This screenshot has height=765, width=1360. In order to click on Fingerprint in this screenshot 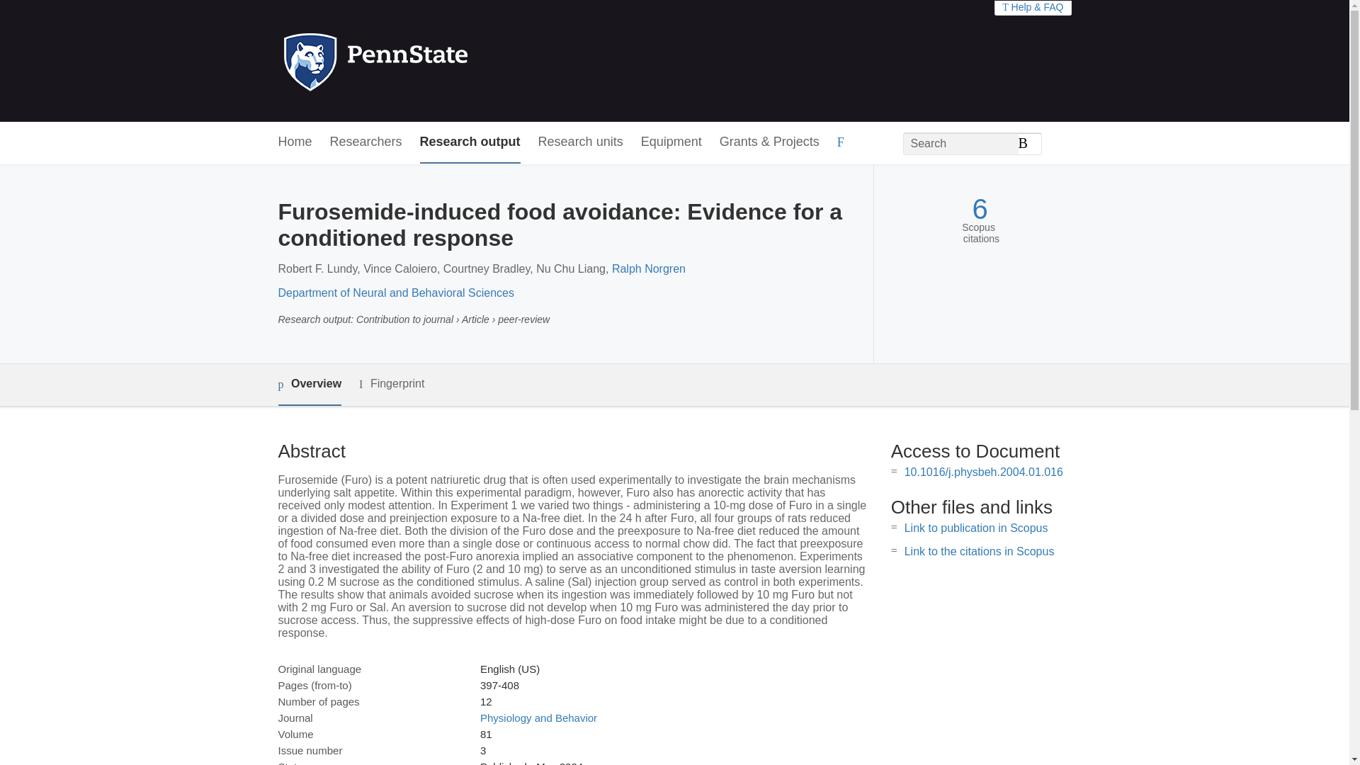, I will do `click(391, 384)`.